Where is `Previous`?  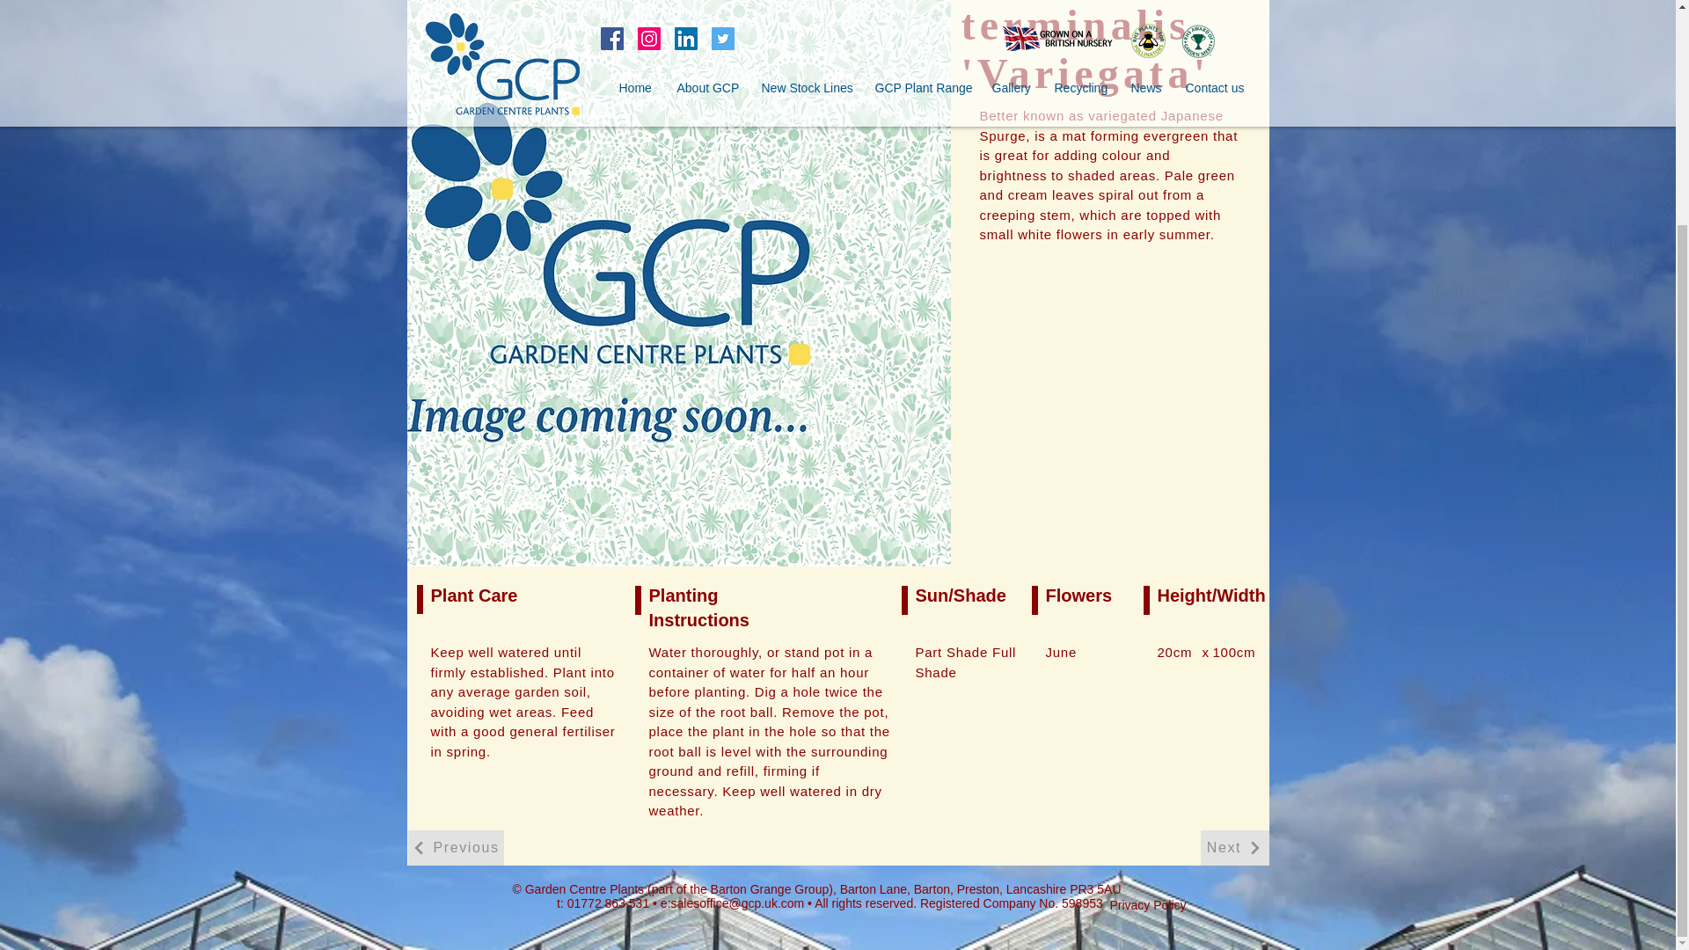
Previous is located at coordinates (456, 847).